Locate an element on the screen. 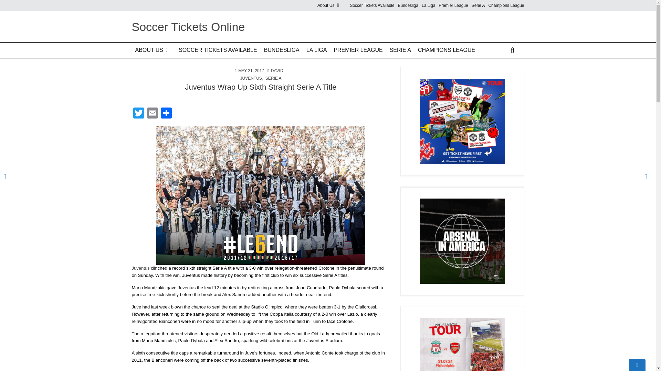 This screenshot has height=371, width=661. Privacy is located at coordinates (343, 32).